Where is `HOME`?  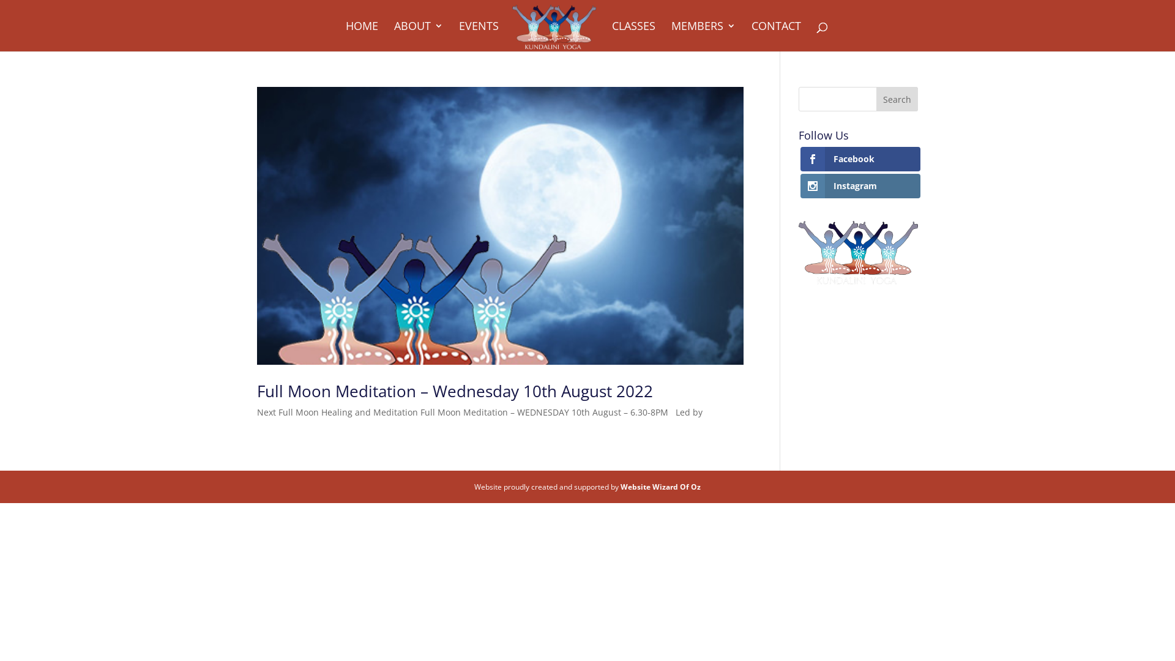
HOME is located at coordinates (362, 37).